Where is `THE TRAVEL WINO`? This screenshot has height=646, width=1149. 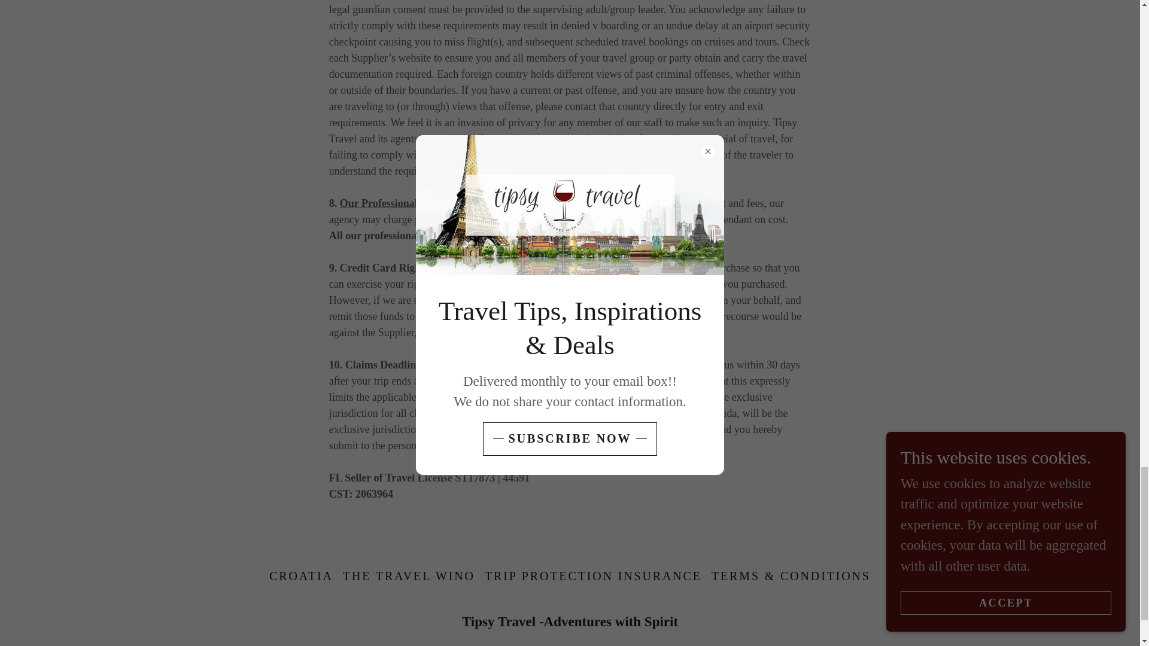
THE TRAVEL WINO is located at coordinates (409, 575).